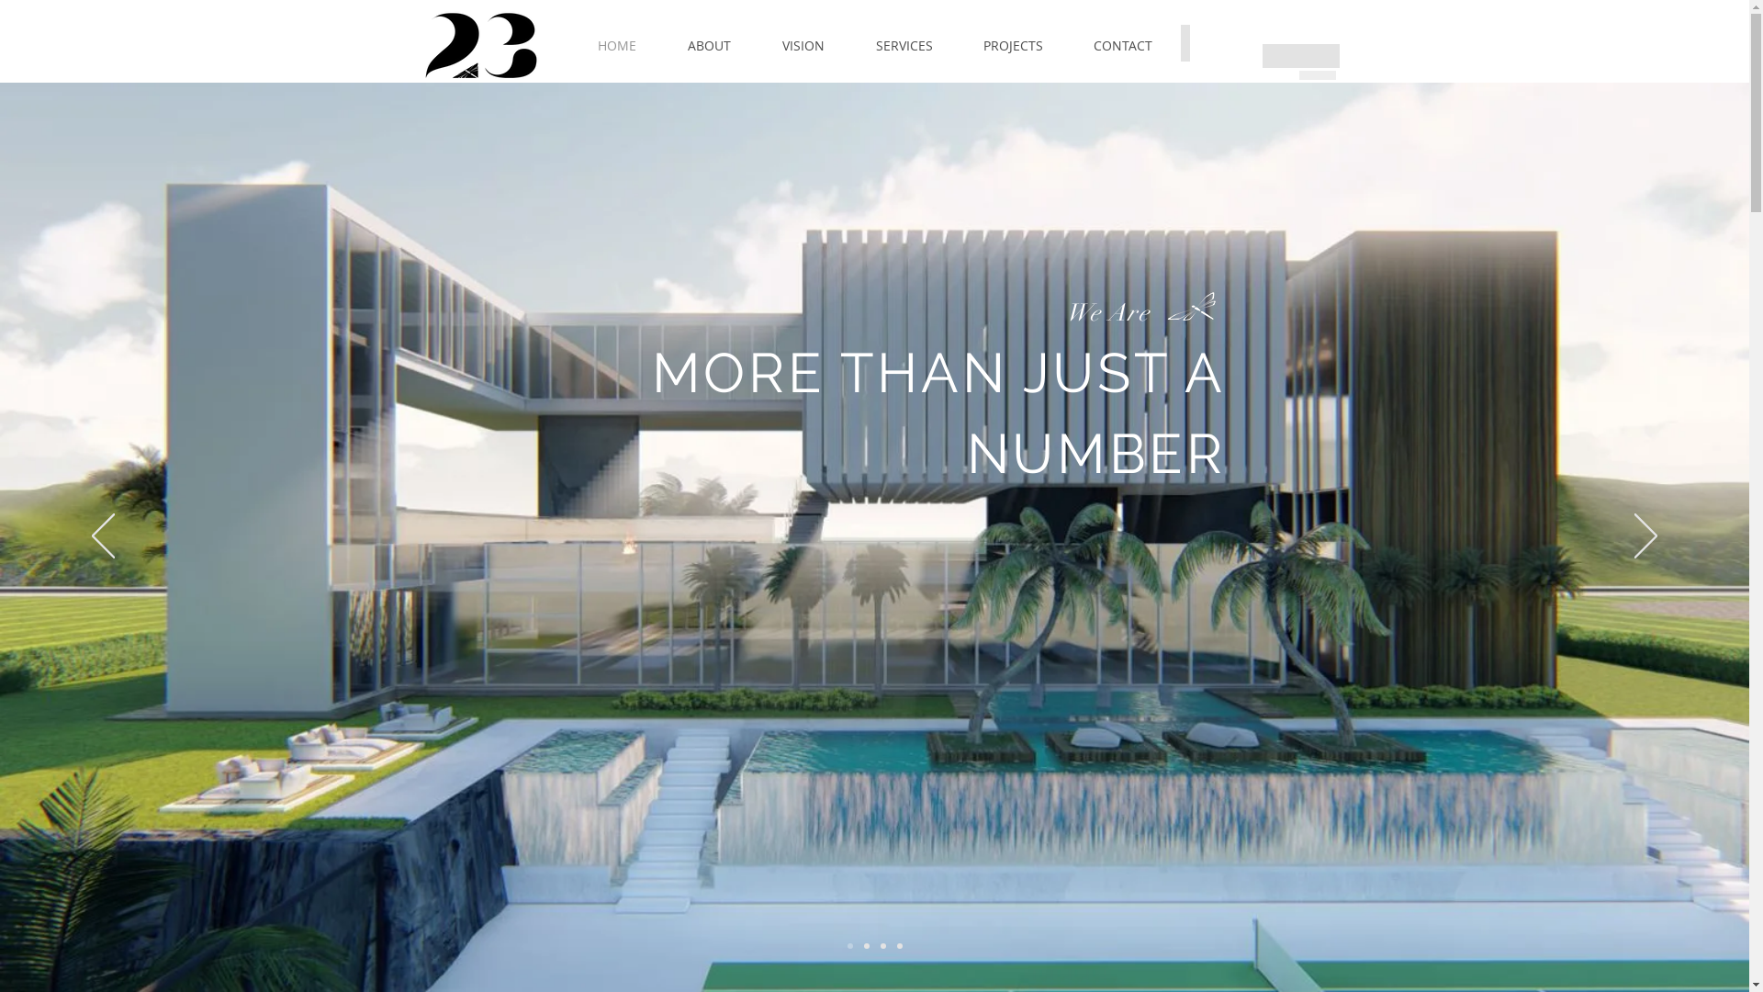 The width and height of the screenshot is (1763, 992). What do you see at coordinates (904, 46) in the screenshot?
I see `SERVICES` at bounding box center [904, 46].